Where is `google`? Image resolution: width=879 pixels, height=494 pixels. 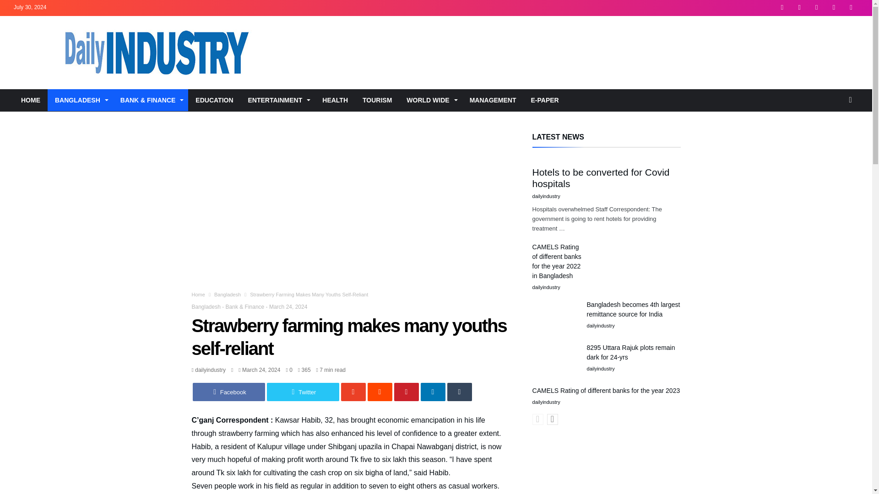
google is located at coordinates (353, 392).